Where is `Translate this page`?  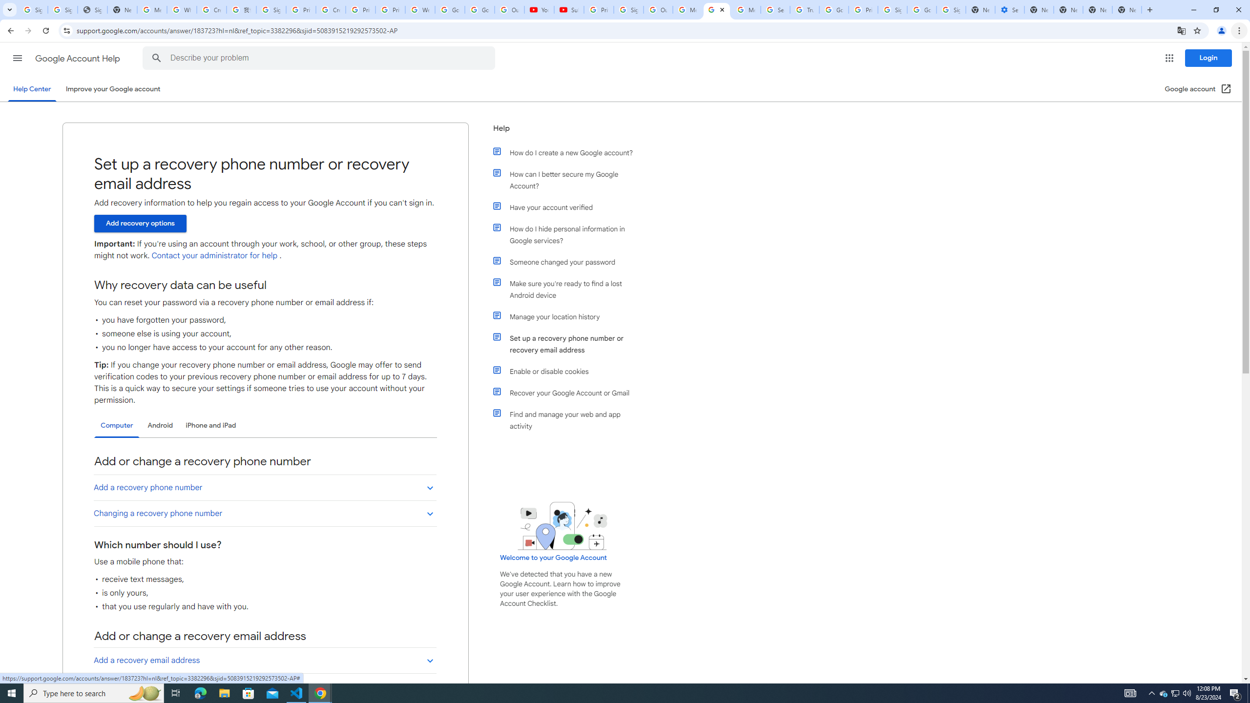
Translate this page is located at coordinates (1182, 30).